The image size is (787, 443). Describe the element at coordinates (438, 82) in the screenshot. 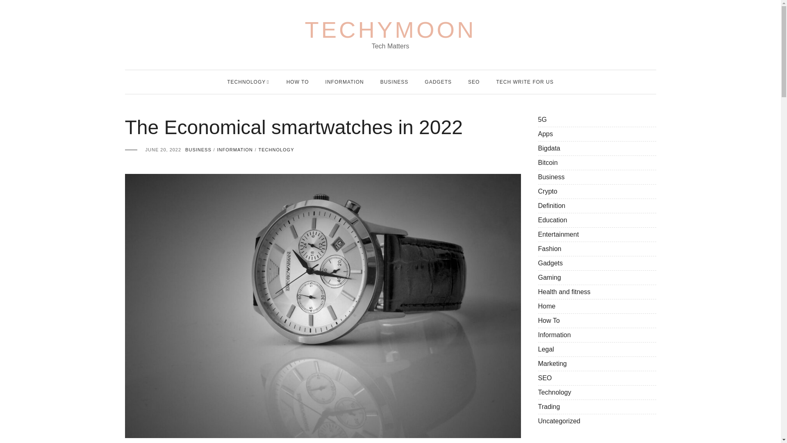

I see `GADGETS` at that location.